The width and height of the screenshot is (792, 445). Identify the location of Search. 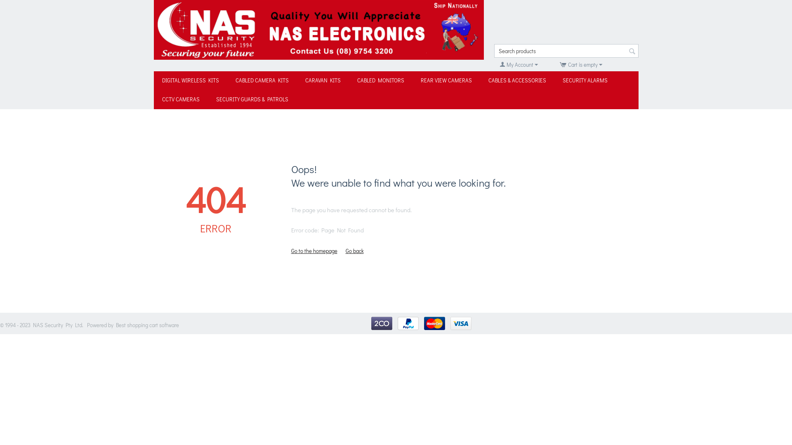
(632, 52).